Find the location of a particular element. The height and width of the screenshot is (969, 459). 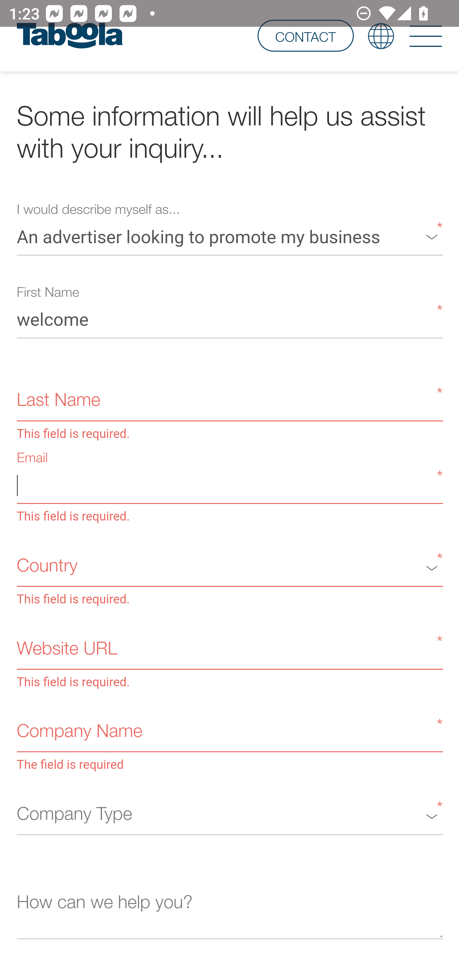

* Company Type is located at coordinates (229, 816).